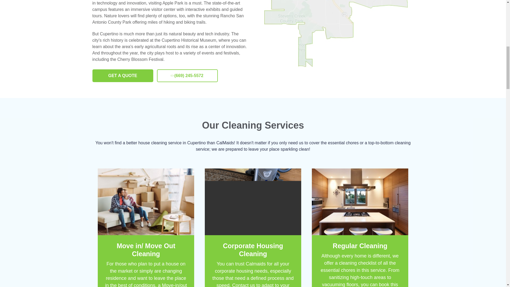  I want to click on GET A QUOTE, so click(123, 75).